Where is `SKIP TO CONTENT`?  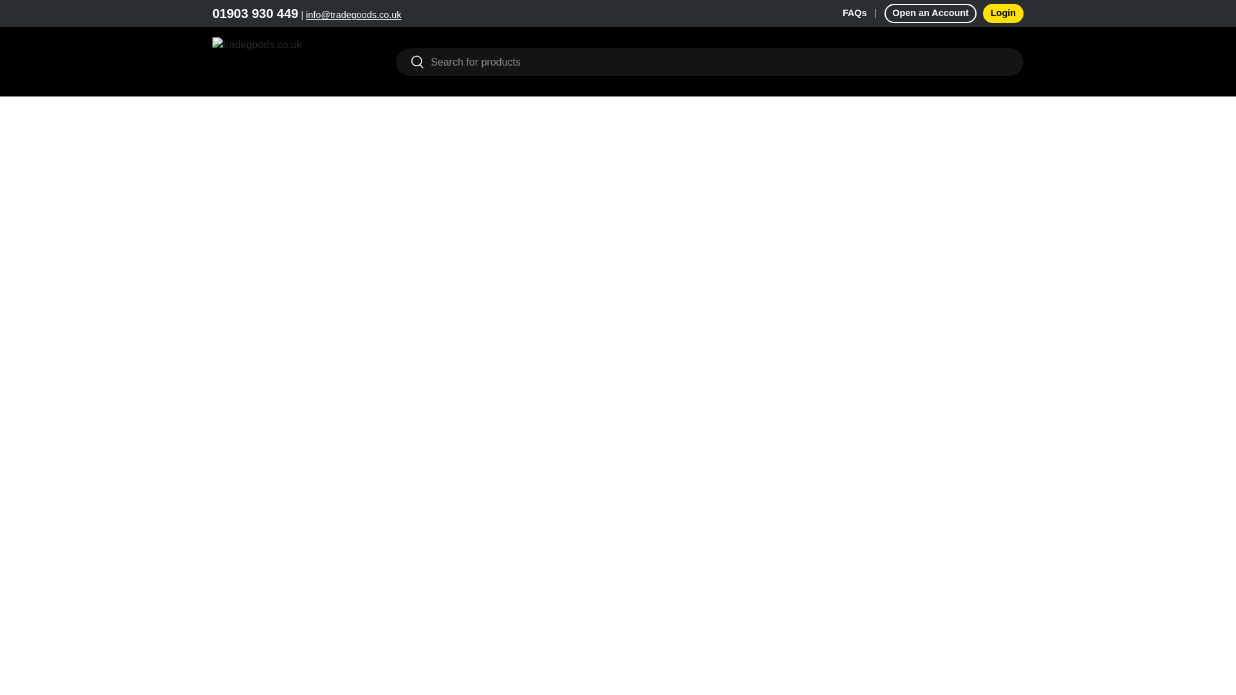
SKIP TO CONTENT is located at coordinates (59, 19).